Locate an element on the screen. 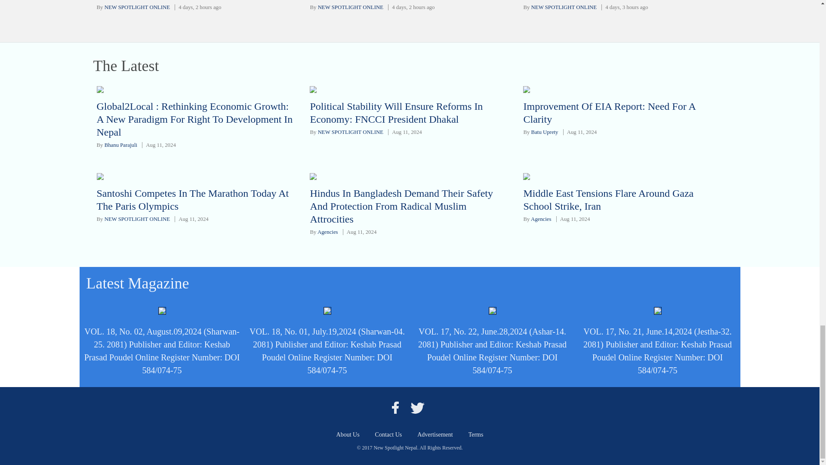 This screenshot has width=826, height=465. NEW SPOTLIGHT ONLINE is located at coordinates (350, 7).